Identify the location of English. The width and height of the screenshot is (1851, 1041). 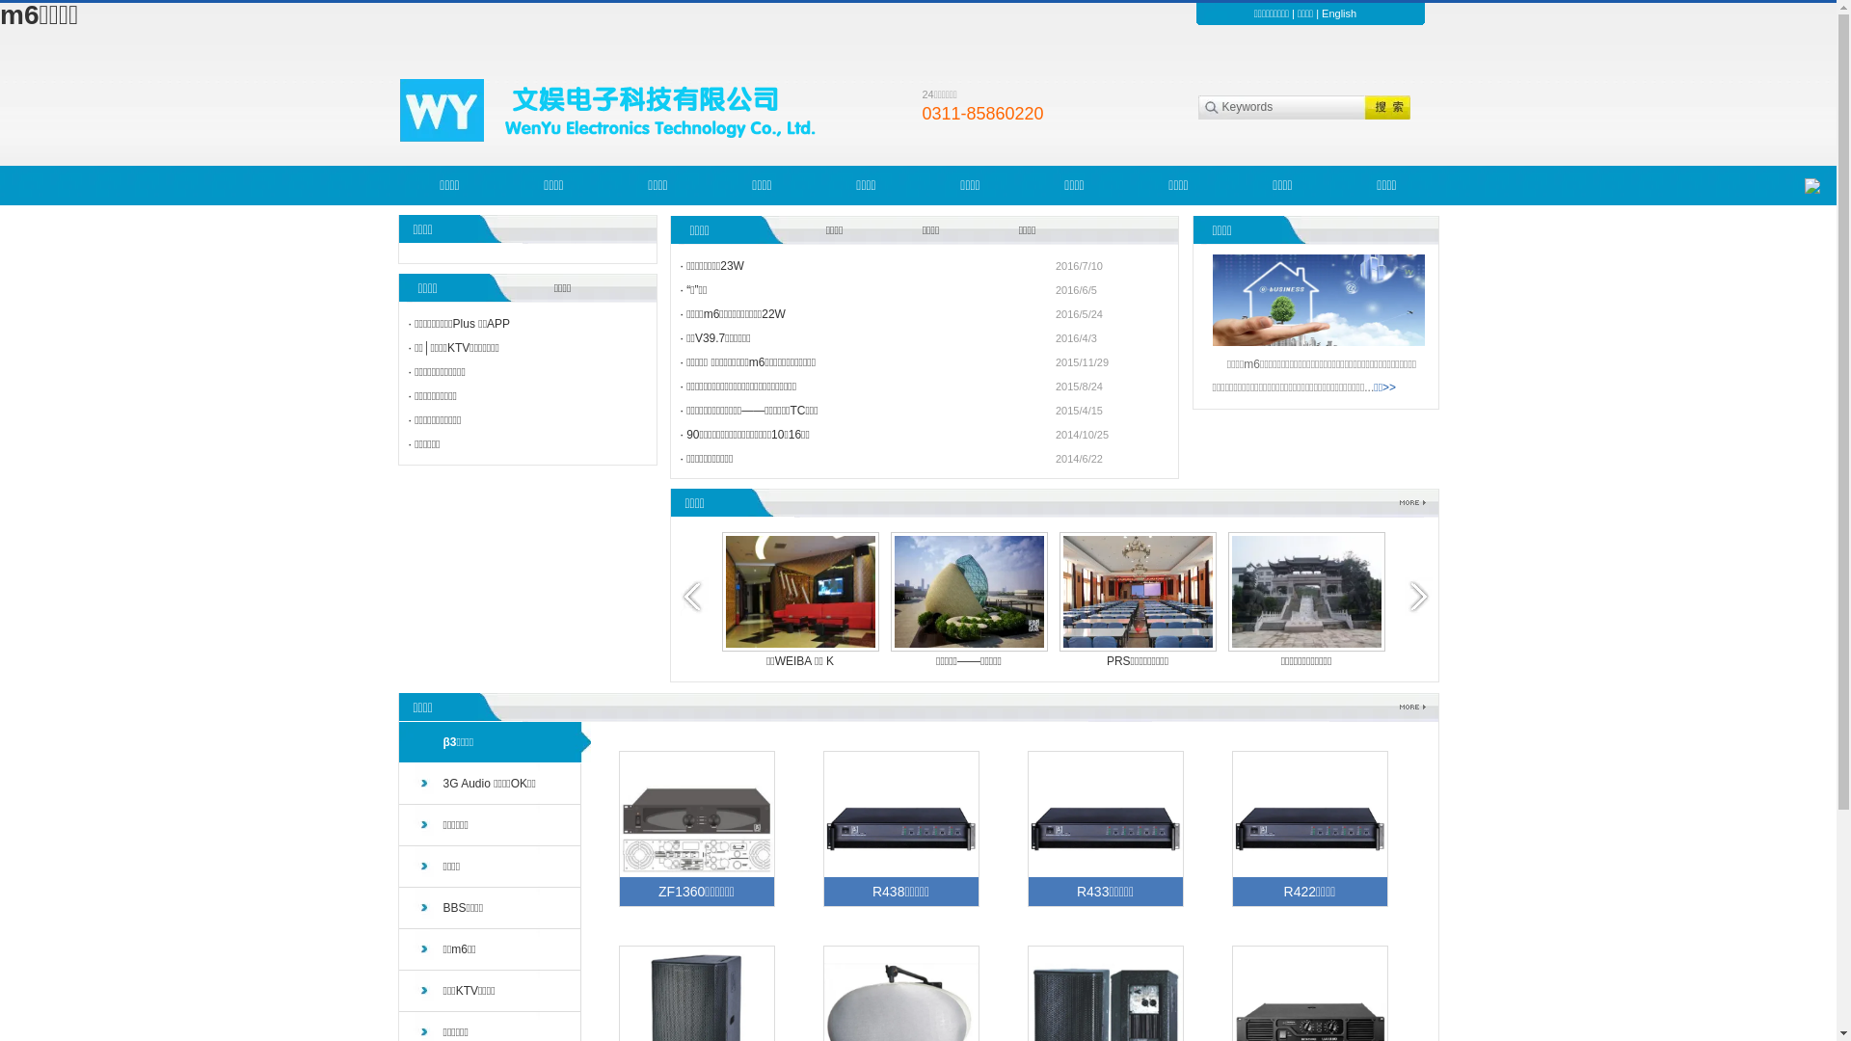
(1339, 13).